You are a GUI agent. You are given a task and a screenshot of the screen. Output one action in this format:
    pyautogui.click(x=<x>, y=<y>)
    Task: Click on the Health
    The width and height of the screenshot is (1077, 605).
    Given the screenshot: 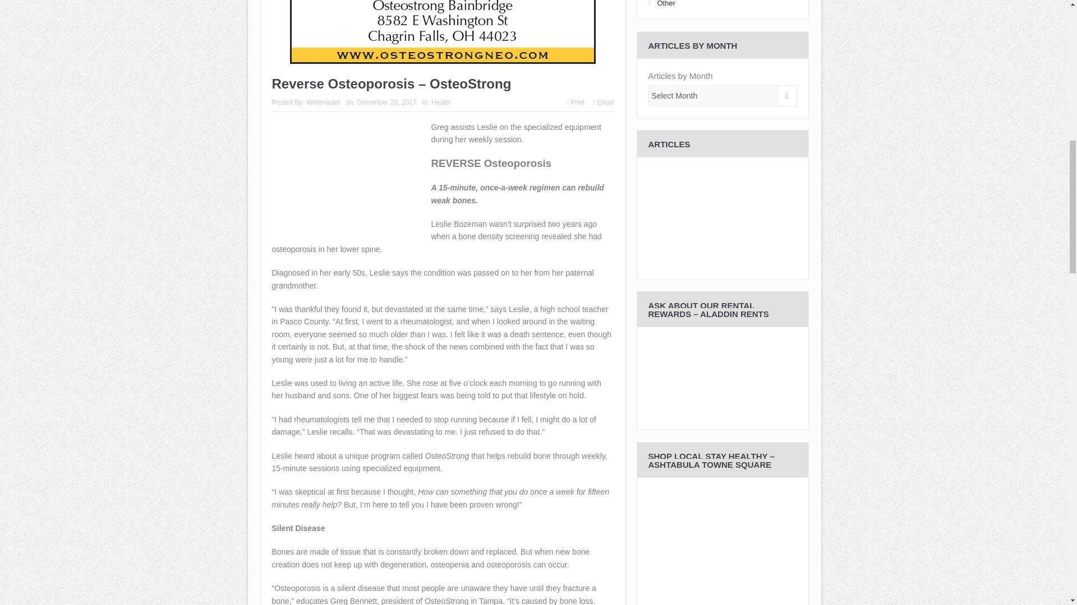 What is the action you would take?
    pyautogui.click(x=441, y=103)
    